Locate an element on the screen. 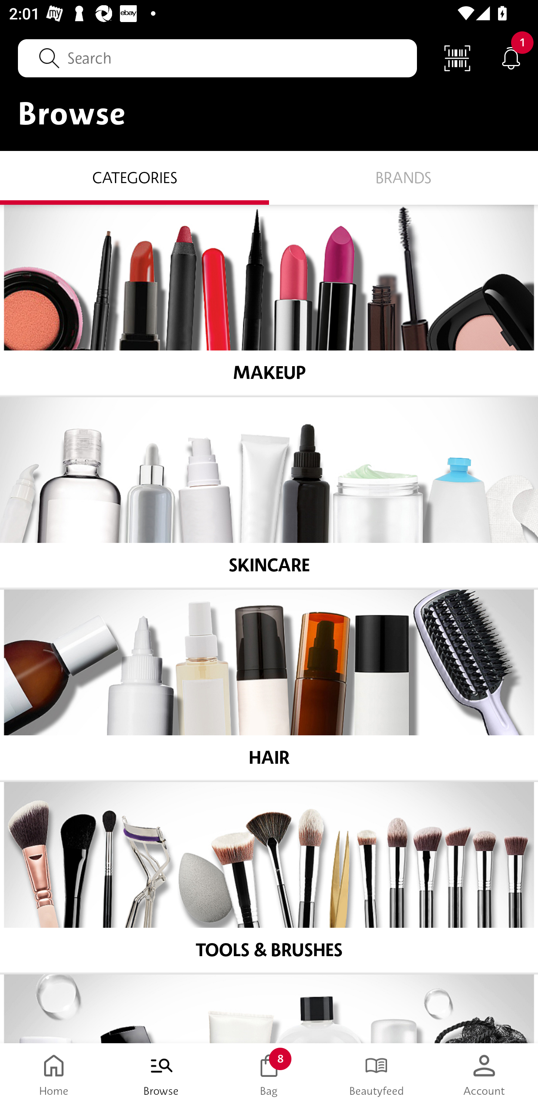 The width and height of the screenshot is (538, 1106). SKINCARE is located at coordinates (269, 492).